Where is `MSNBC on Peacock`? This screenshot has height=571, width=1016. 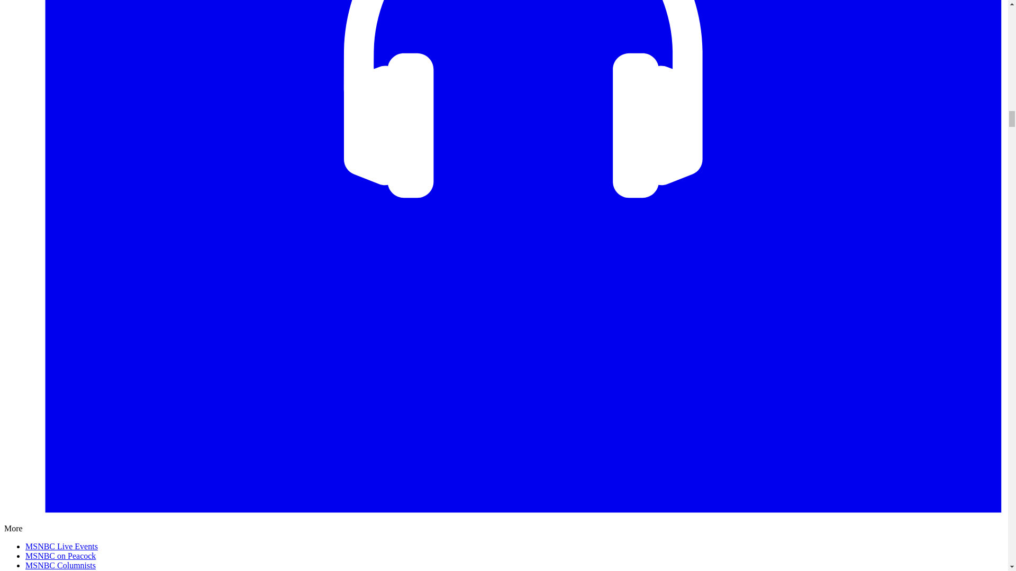
MSNBC on Peacock is located at coordinates (60, 556).